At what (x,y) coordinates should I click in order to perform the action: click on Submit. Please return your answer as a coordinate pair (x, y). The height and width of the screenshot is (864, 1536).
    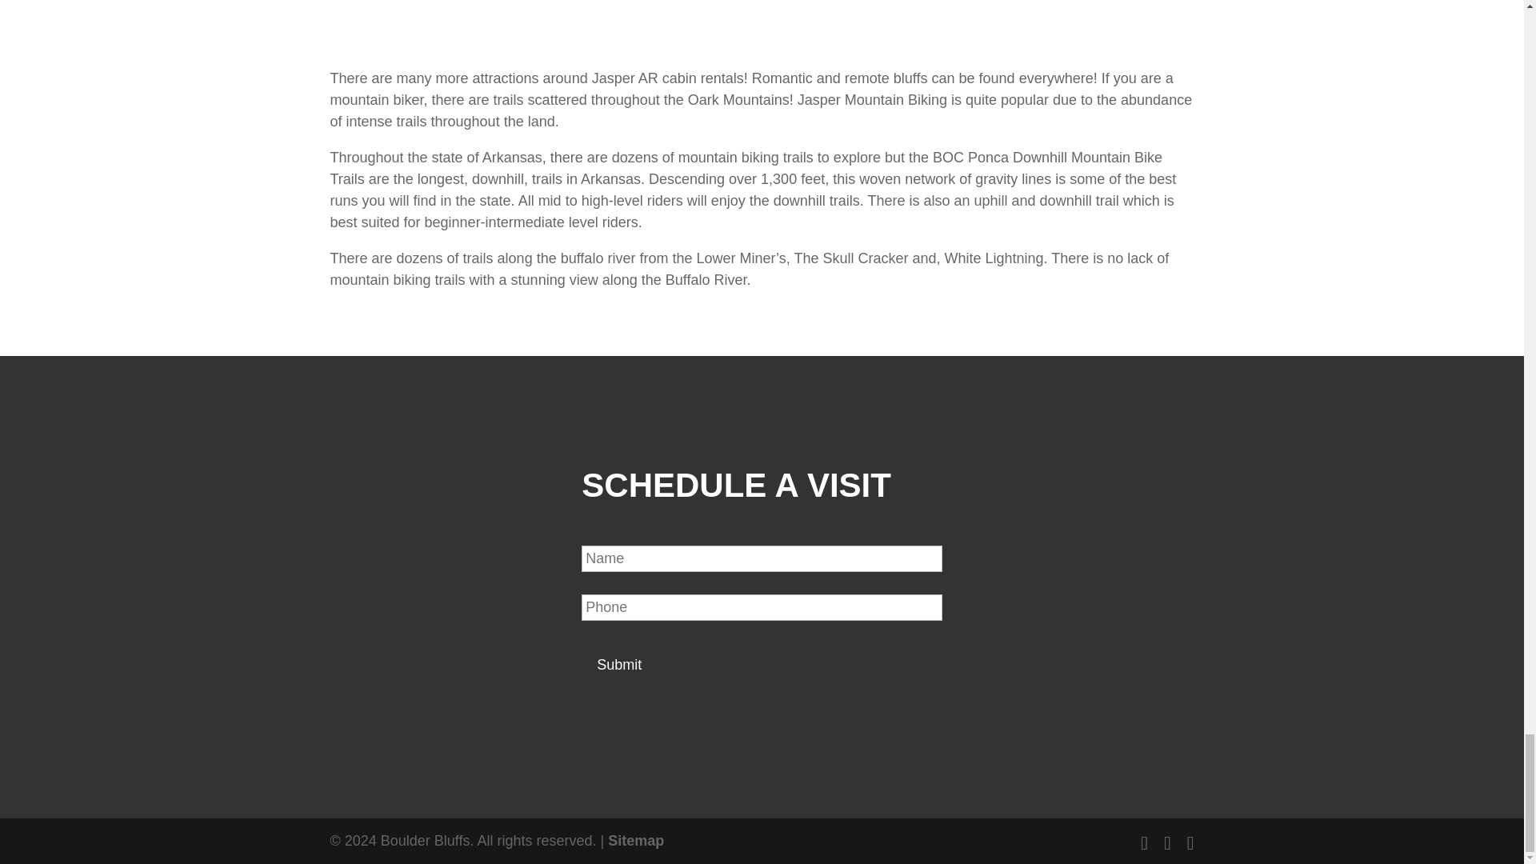
    Looking at the image, I should click on (619, 666).